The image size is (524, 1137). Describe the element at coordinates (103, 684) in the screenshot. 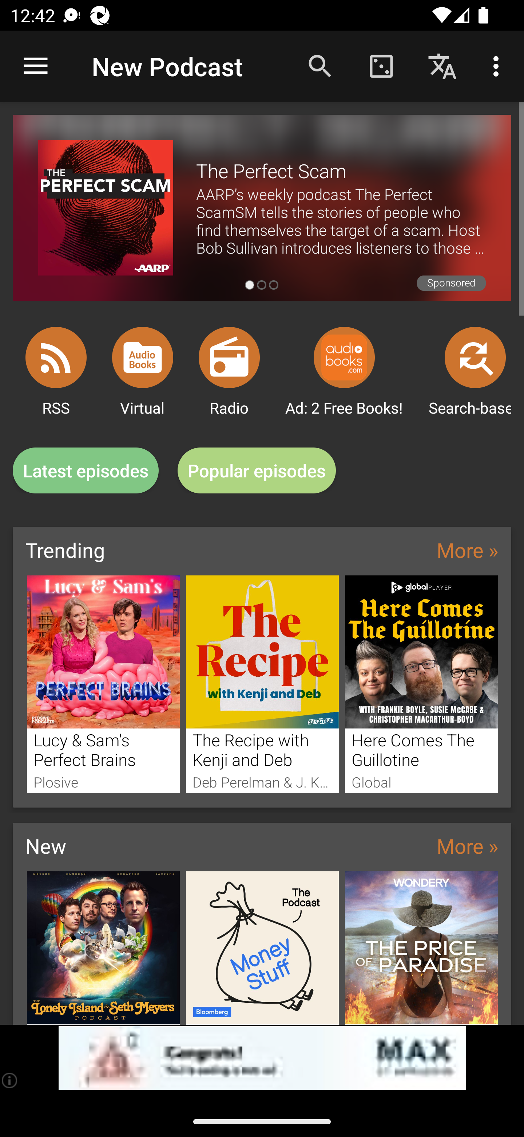

I see `Lucy & Sam's Perfect Brains Plosive` at that location.